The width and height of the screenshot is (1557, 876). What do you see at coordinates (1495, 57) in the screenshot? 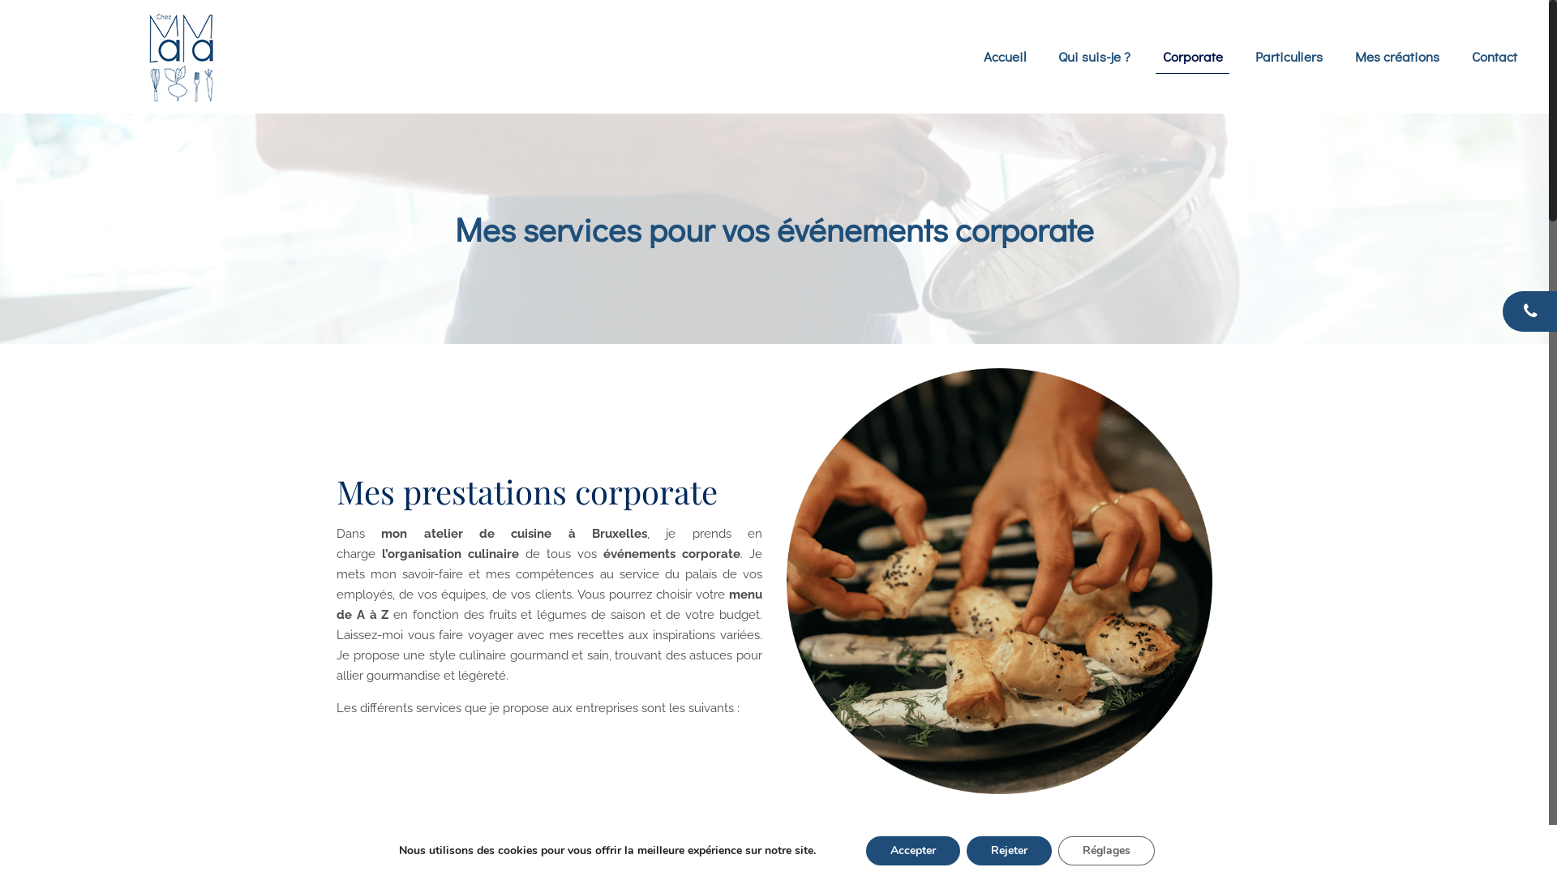
I see `Contact` at bounding box center [1495, 57].